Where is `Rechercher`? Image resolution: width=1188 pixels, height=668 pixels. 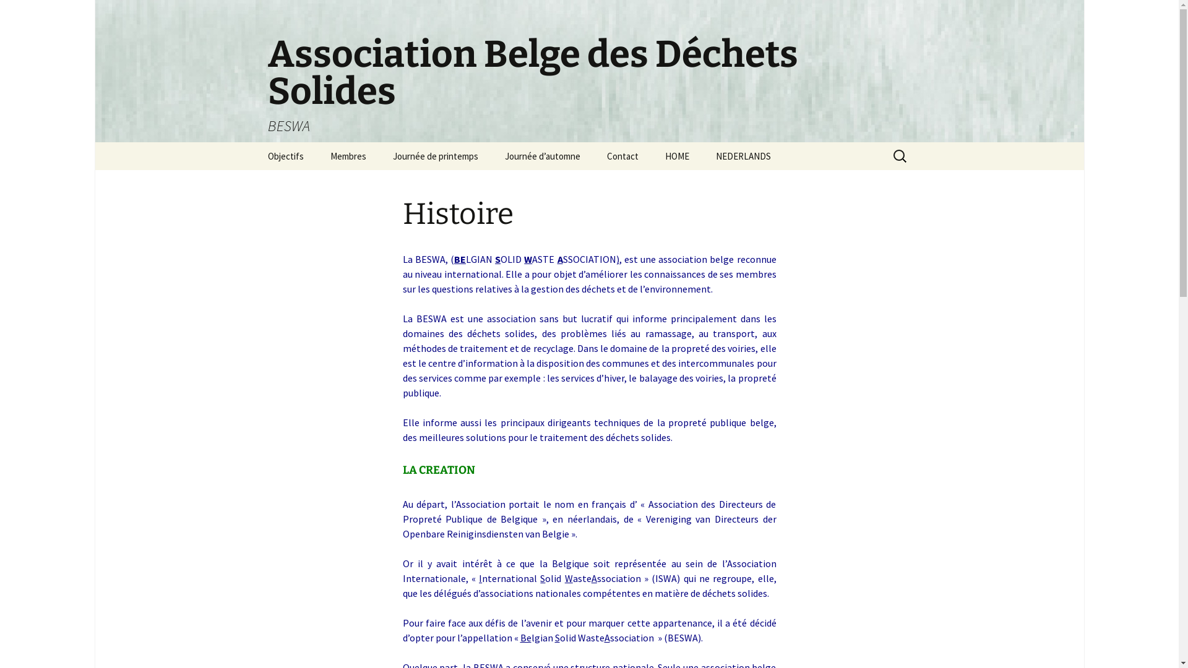 Rechercher is located at coordinates (15, 14).